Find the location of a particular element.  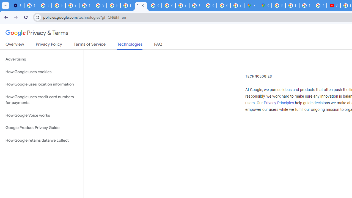

Subscriptions - YouTube is located at coordinates (333, 5).